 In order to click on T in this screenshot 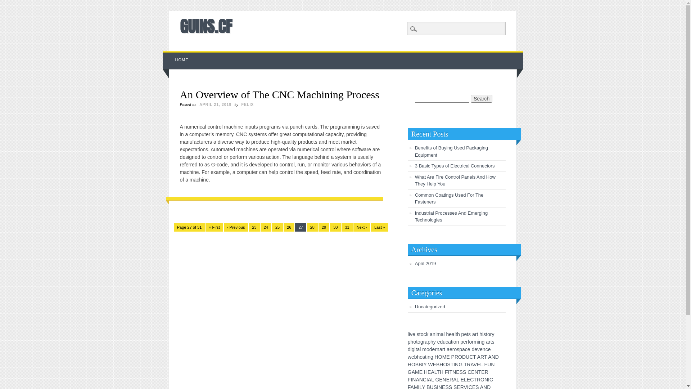, I will do `click(438, 372)`.